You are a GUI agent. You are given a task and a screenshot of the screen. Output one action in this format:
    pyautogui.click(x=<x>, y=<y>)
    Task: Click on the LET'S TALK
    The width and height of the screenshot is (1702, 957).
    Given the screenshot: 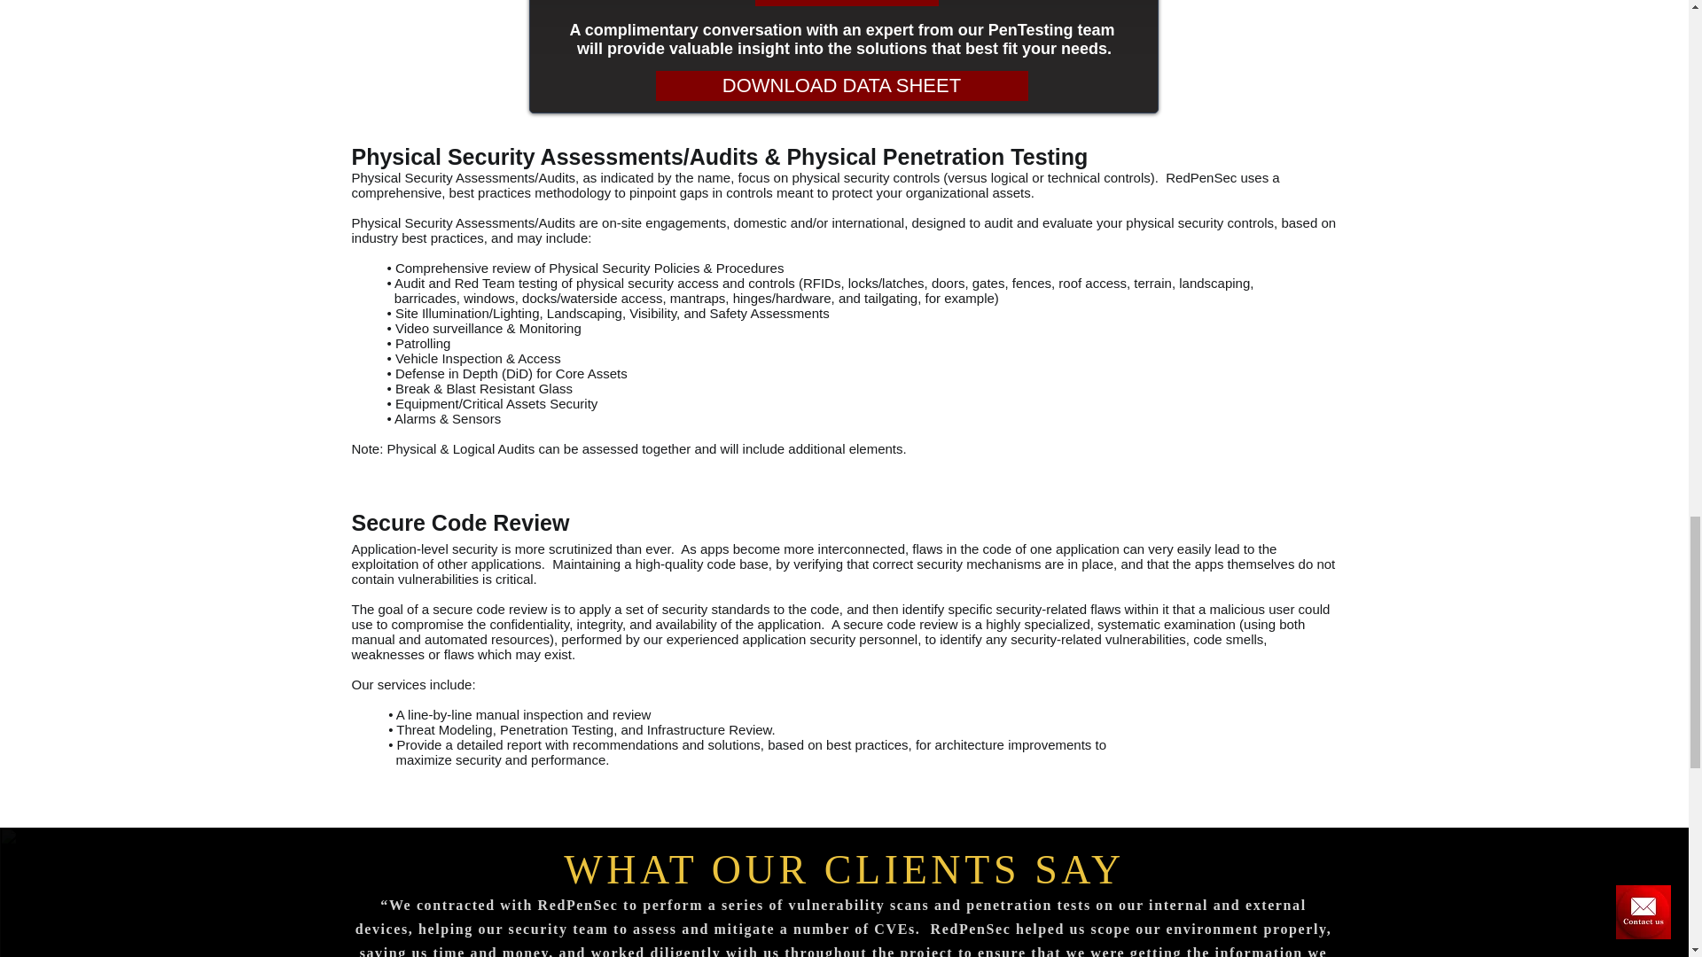 What is the action you would take?
    pyautogui.click(x=847, y=3)
    